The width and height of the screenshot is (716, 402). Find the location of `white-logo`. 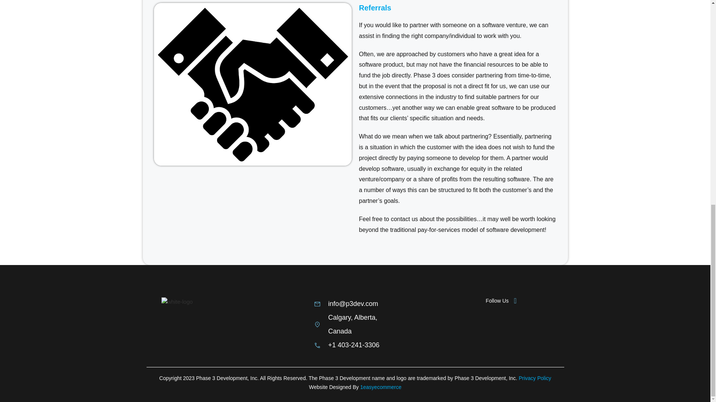

white-logo is located at coordinates (177, 301).